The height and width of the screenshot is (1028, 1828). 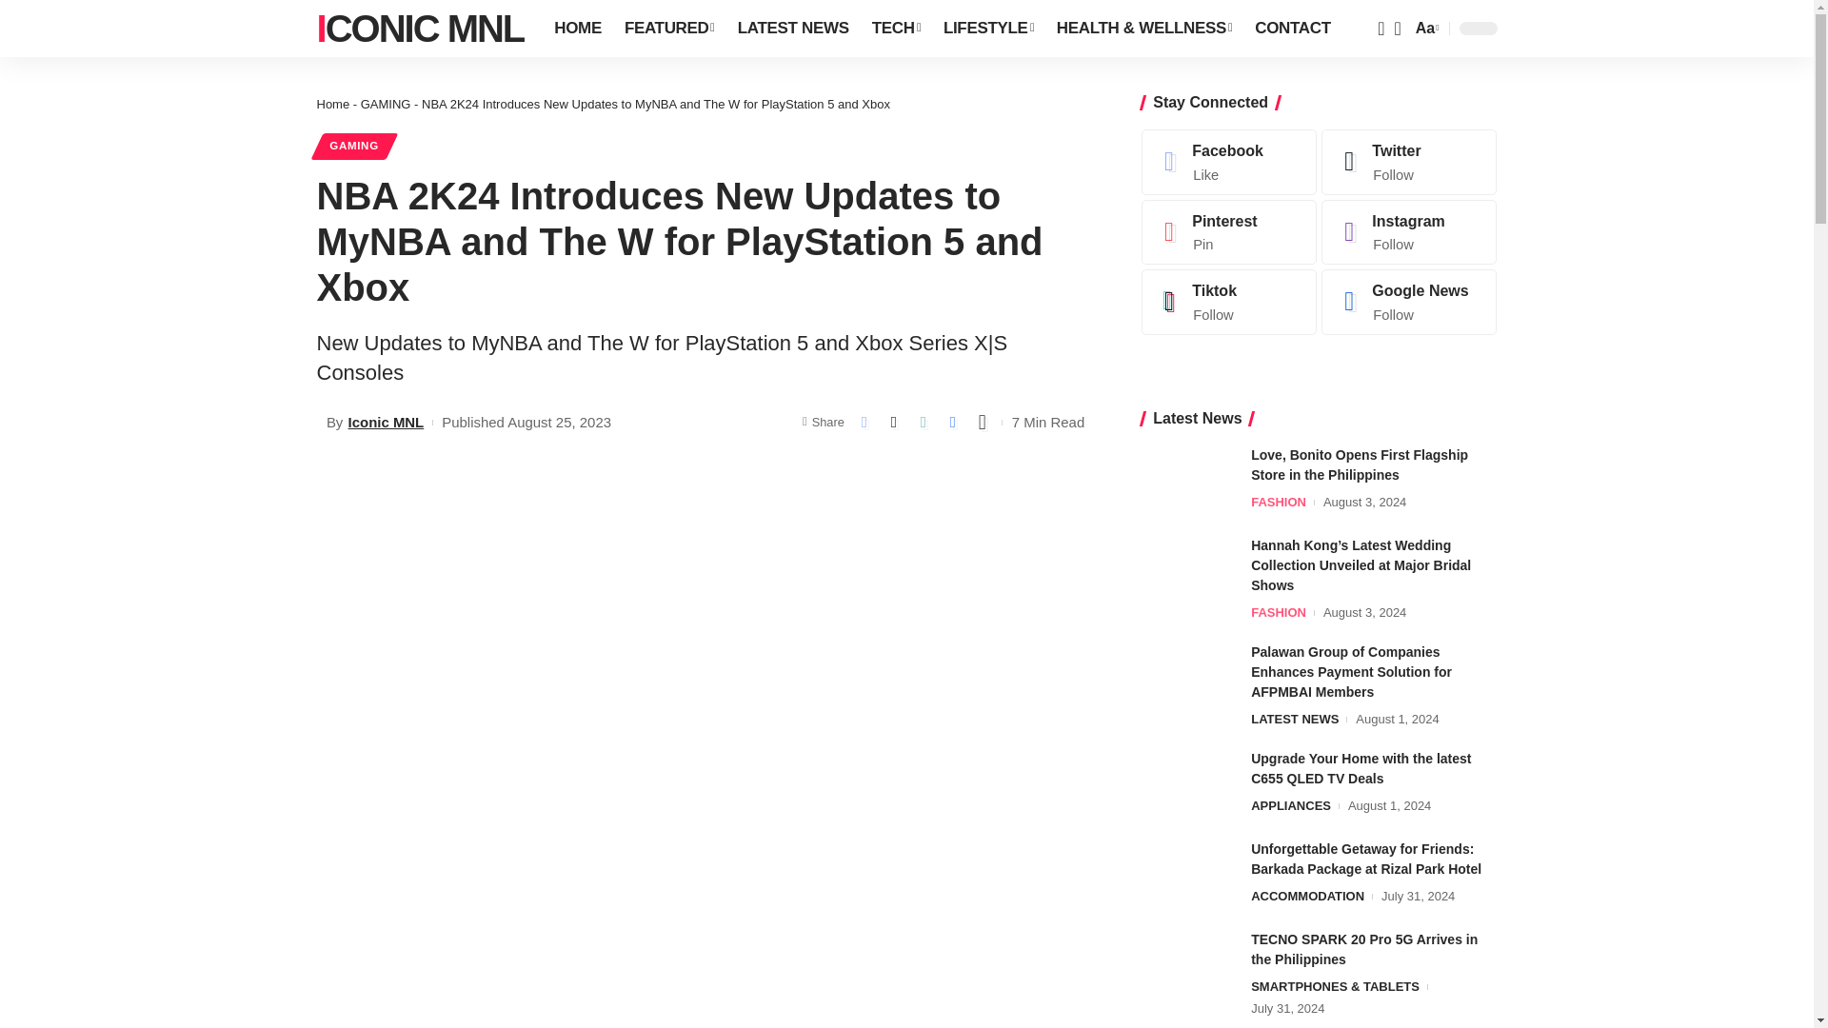 What do you see at coordinates (577, 29) in the screenshot?
I see `HOME` at bounding box center [577, 29].